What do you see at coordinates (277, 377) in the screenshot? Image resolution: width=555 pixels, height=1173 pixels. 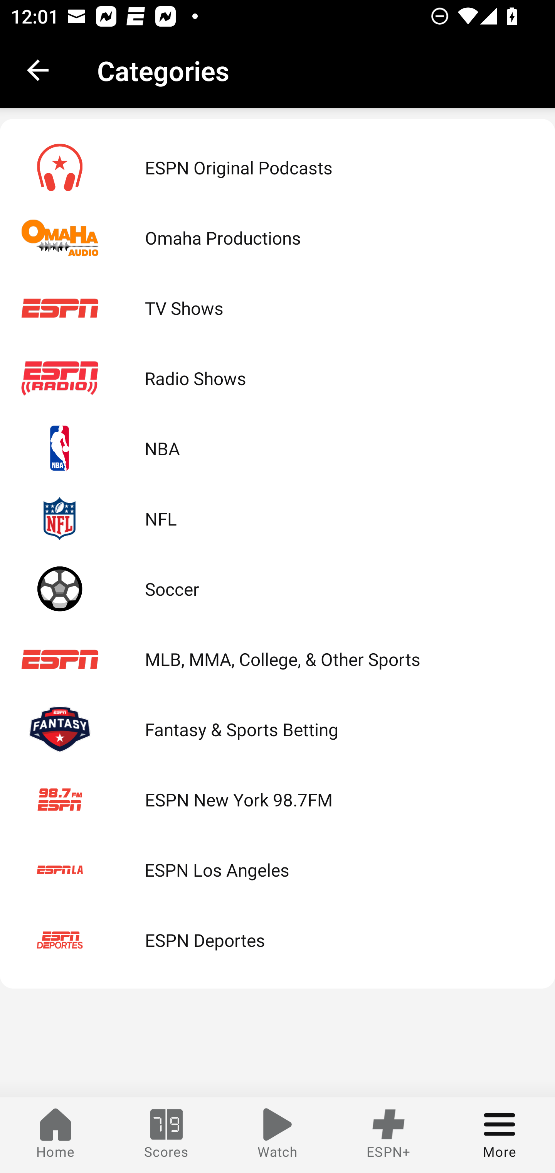 I see `Radio Shows` at bounding box center [277, 377].